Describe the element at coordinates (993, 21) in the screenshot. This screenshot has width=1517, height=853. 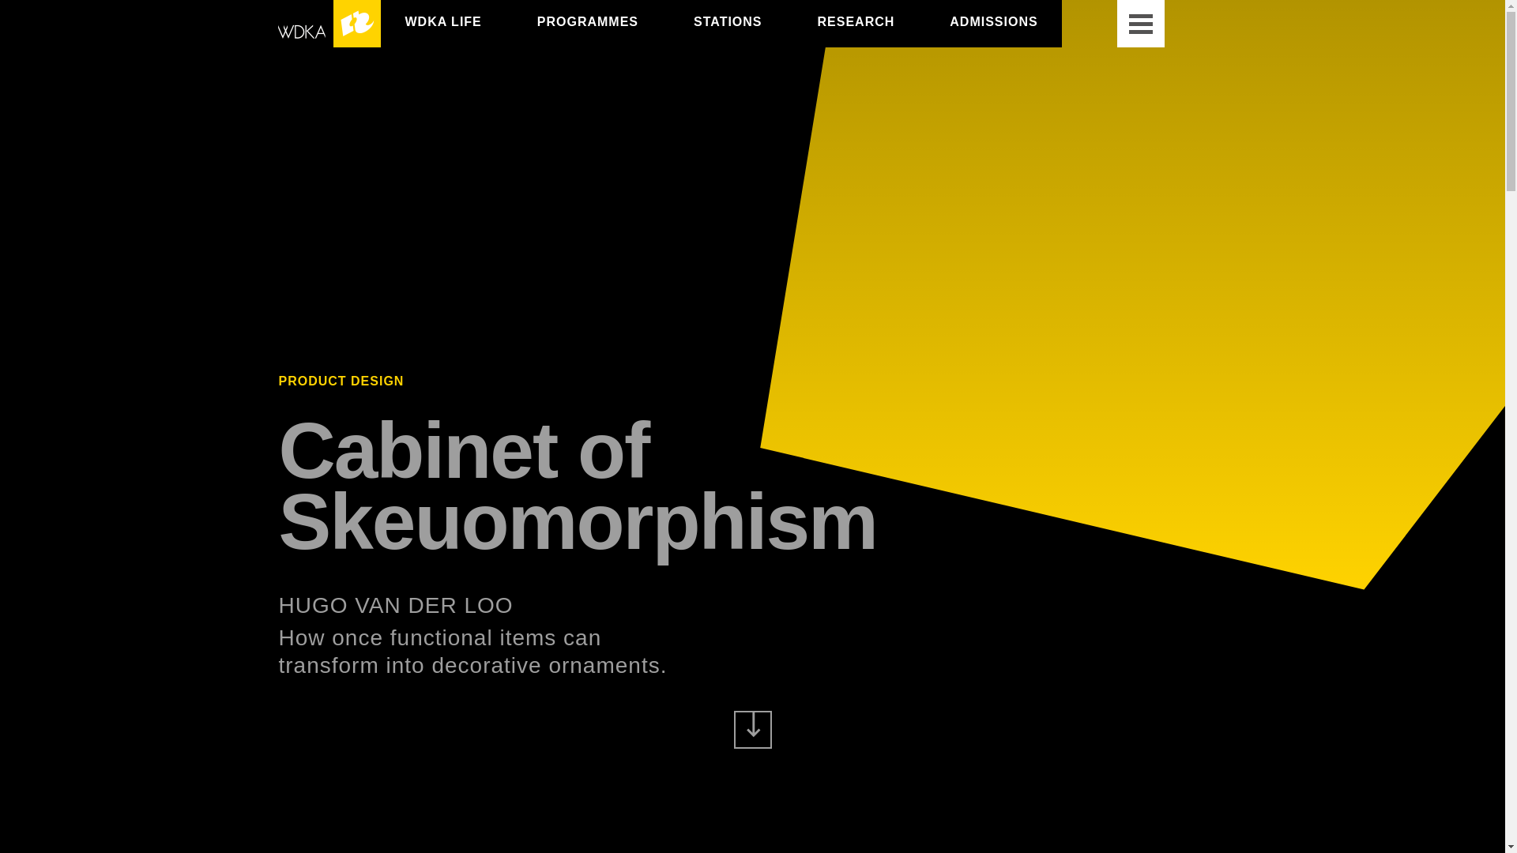
I see `Admissions` at that location.